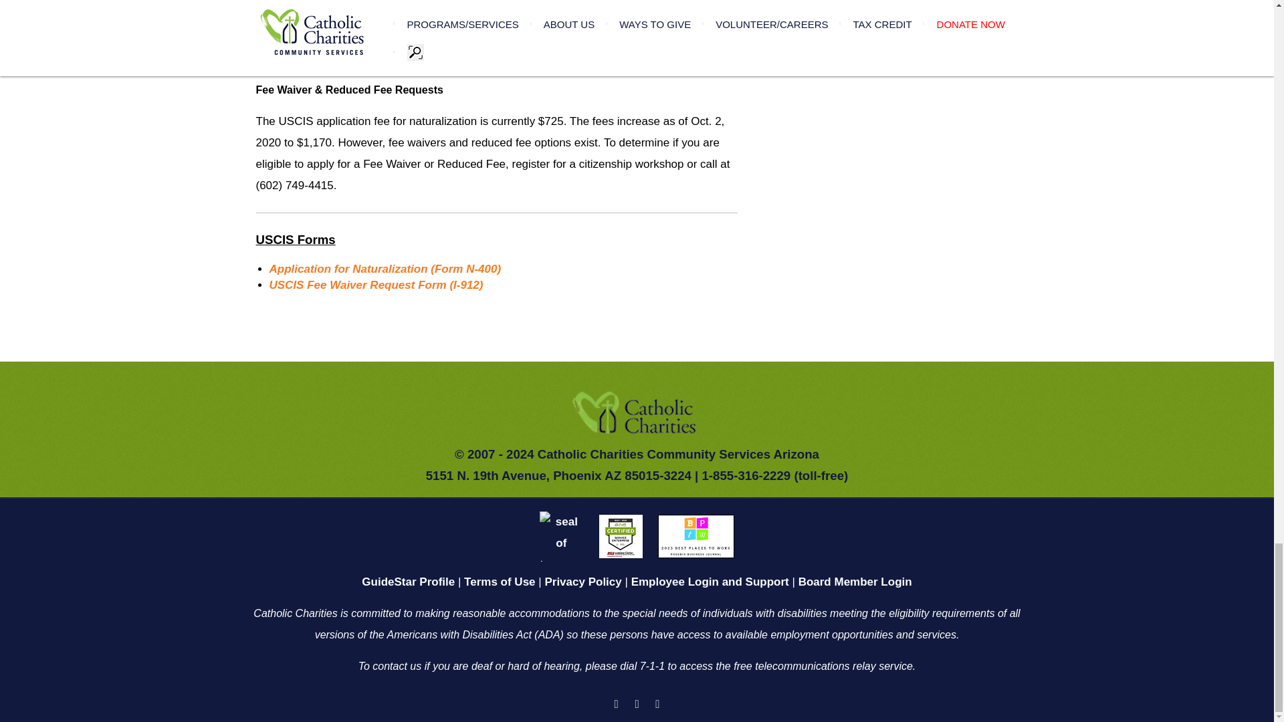  Describe the element at coordinates (408, 582) in the screenshot. I see `Catholic Charities GuideStar Profile` at that location.